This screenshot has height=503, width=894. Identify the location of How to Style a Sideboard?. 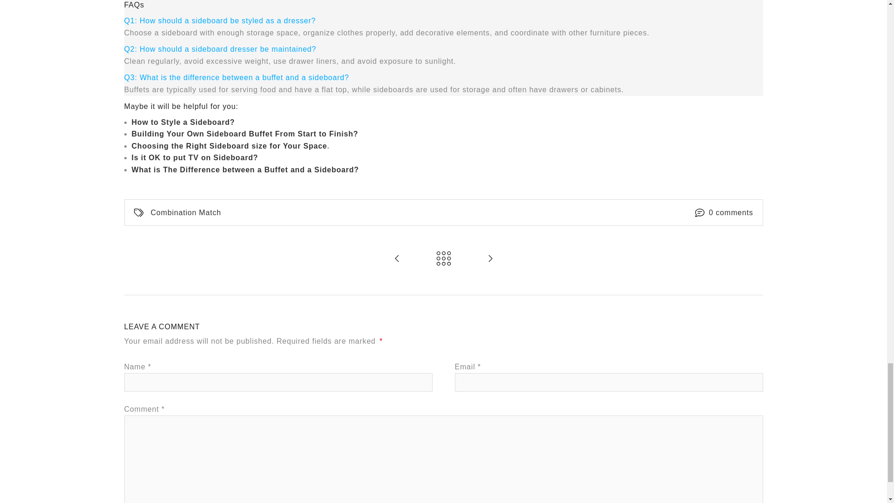
(183, 122).